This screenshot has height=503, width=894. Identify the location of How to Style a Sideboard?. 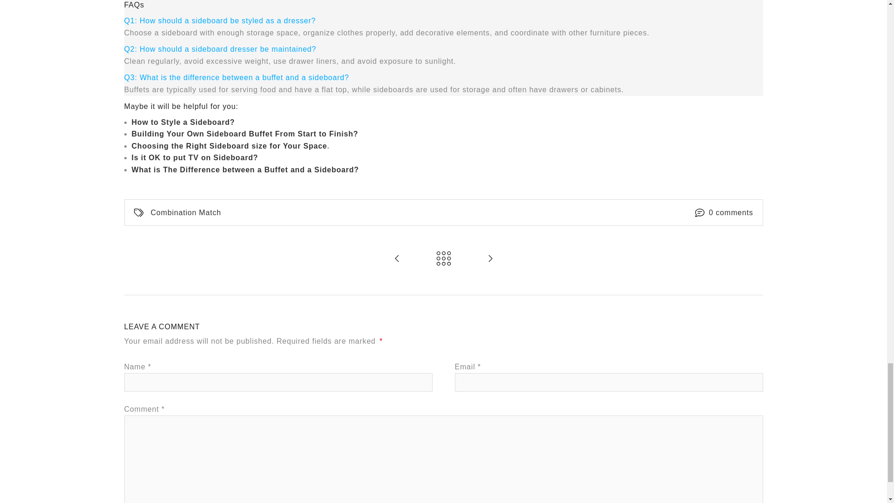
(183, 122).